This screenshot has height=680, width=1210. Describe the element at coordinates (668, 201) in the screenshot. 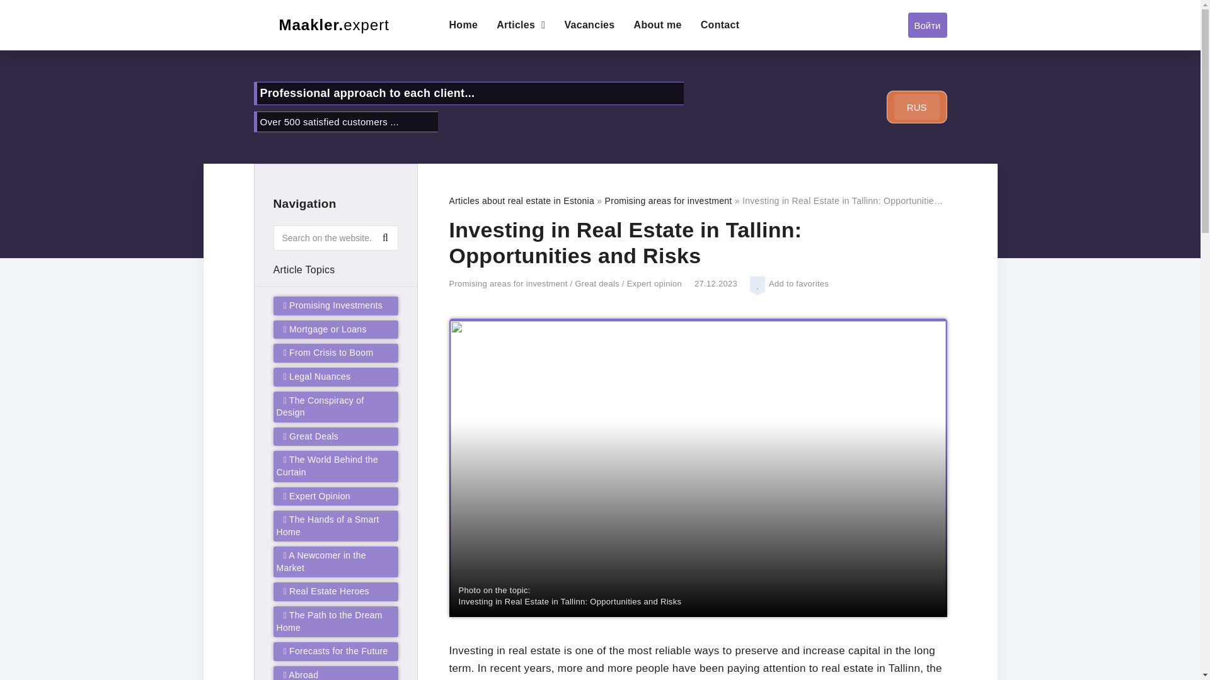

I see `Promising areas for investment` at that location.